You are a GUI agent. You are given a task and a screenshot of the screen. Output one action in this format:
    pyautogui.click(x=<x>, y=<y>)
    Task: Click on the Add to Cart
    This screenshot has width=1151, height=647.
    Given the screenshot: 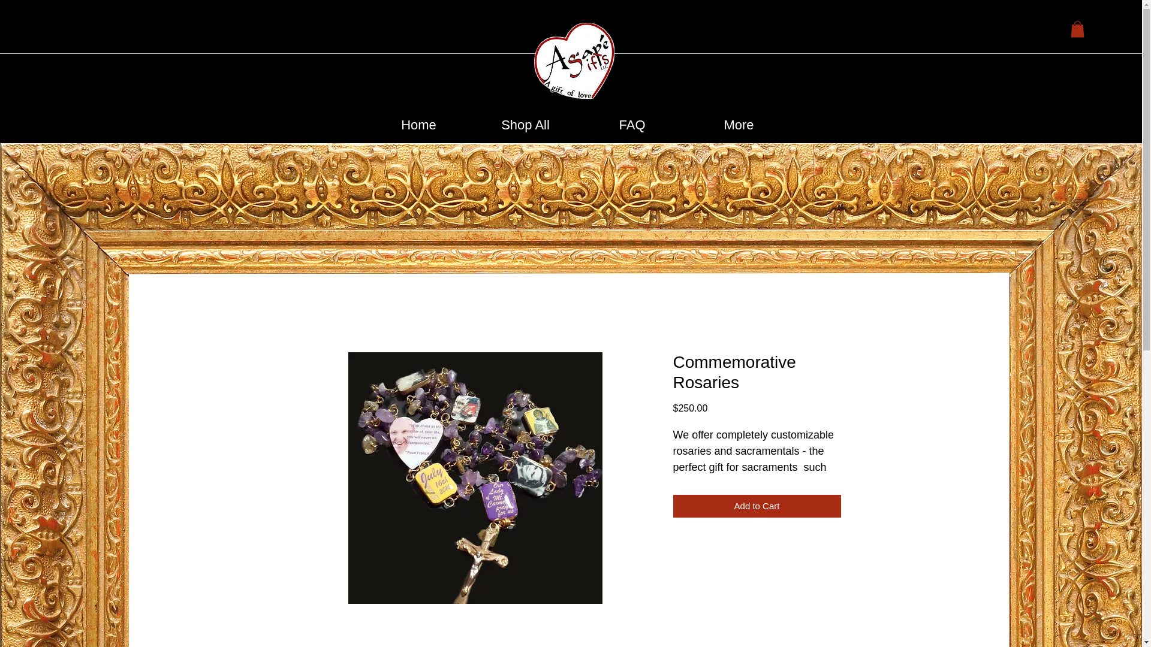 What is the action you would take?
    pyautogui.click(x=756, y=507)
    